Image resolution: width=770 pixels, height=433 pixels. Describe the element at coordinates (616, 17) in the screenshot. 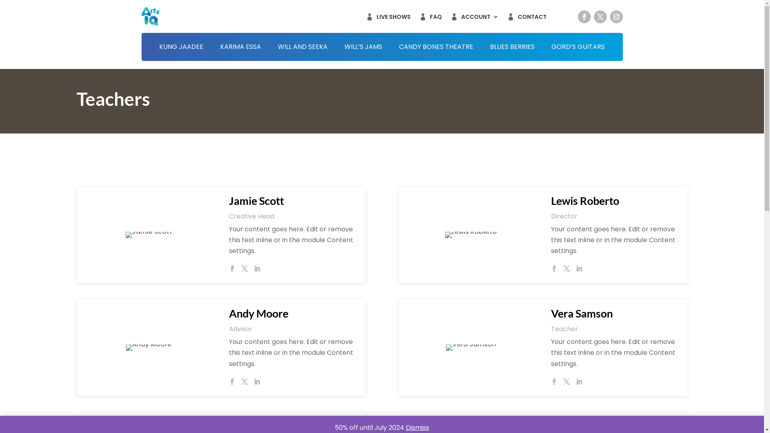

I see `Follow on Instagram` at that location.